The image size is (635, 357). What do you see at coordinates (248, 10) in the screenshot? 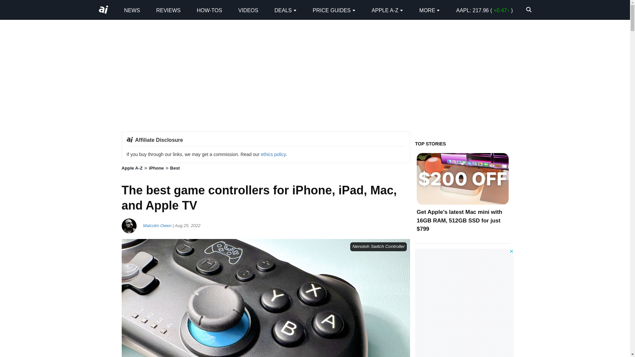
I see `VIDEOS` at bounding box center [248, 10].